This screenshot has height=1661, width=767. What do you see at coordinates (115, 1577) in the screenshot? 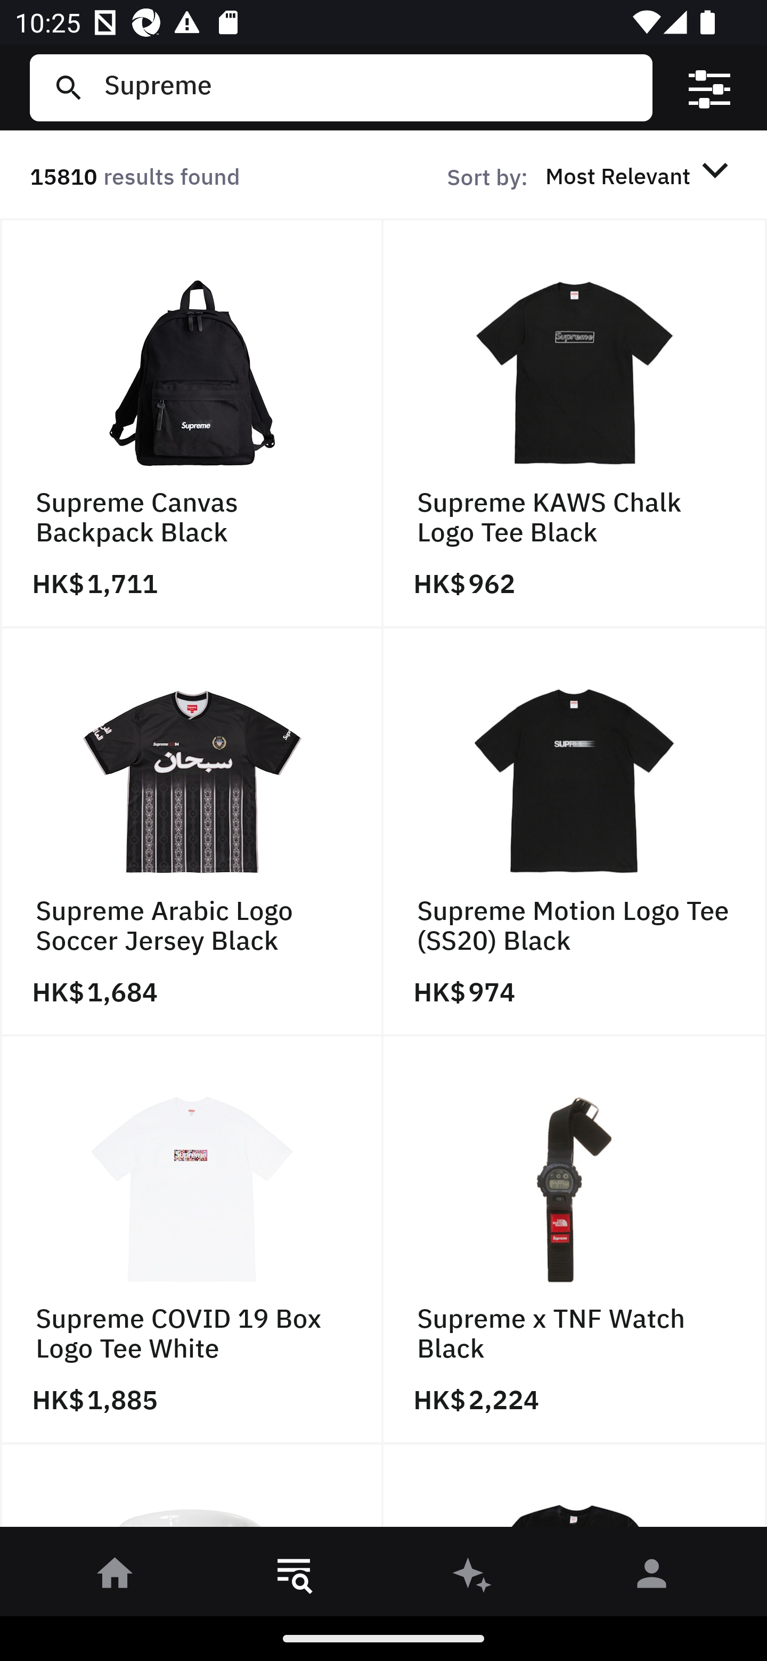
I see `󰋜` at bounding box center [115, 1577].